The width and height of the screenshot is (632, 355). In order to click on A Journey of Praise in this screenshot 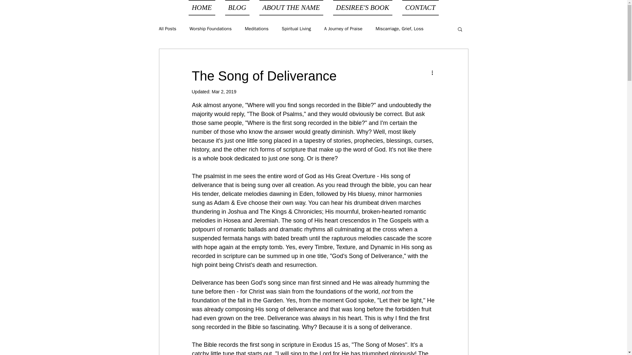, I will do `click(343, 29)`.